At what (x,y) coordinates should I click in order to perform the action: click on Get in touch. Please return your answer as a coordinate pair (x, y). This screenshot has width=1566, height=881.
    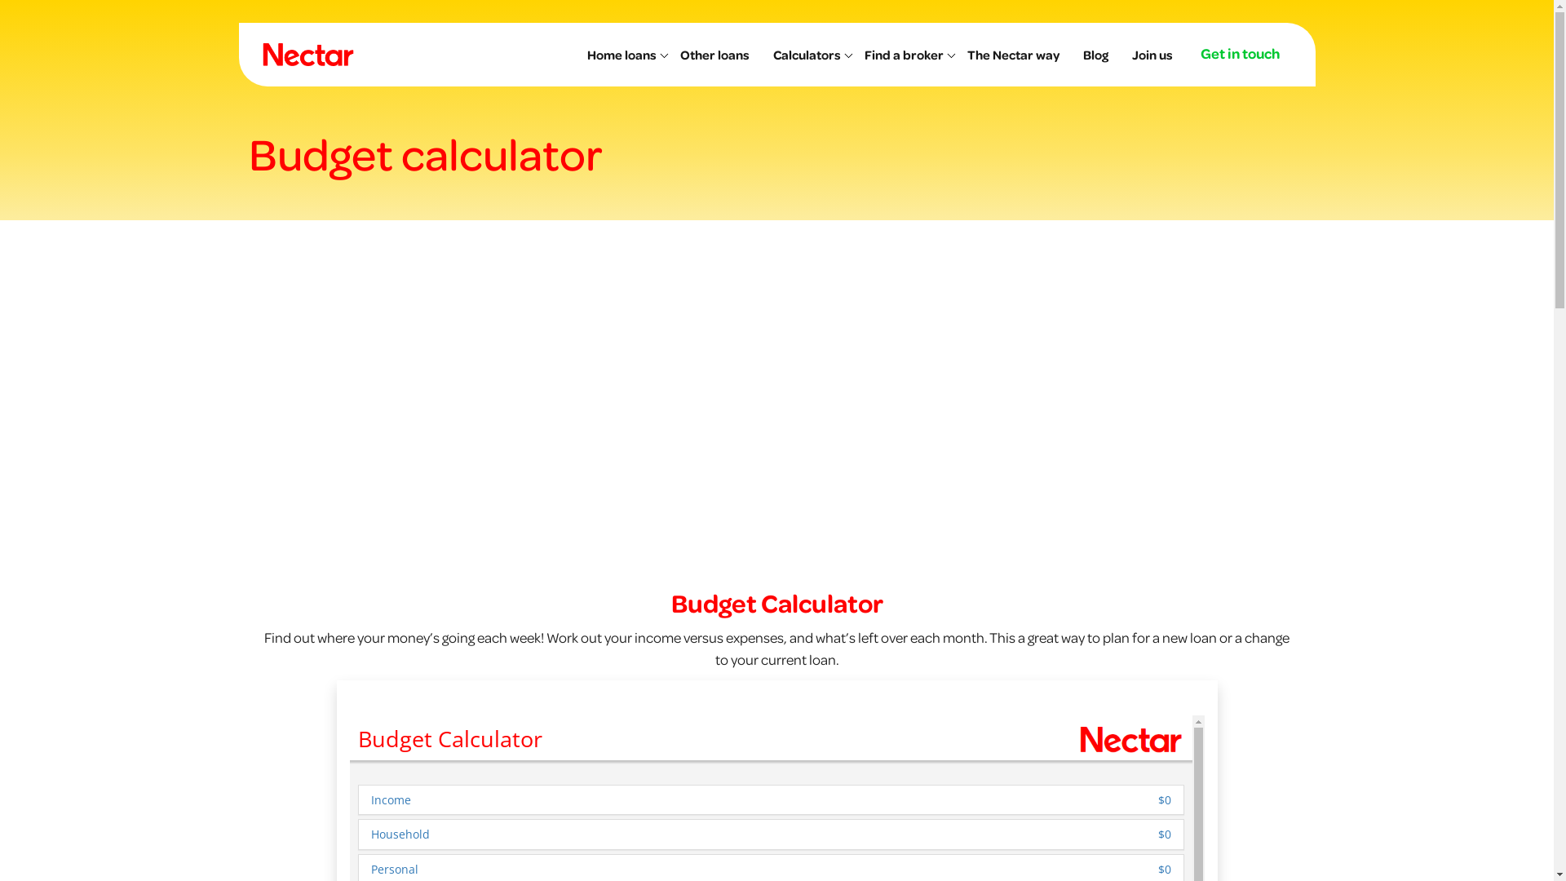
    Looking at the image, I should click on (1245, 53).